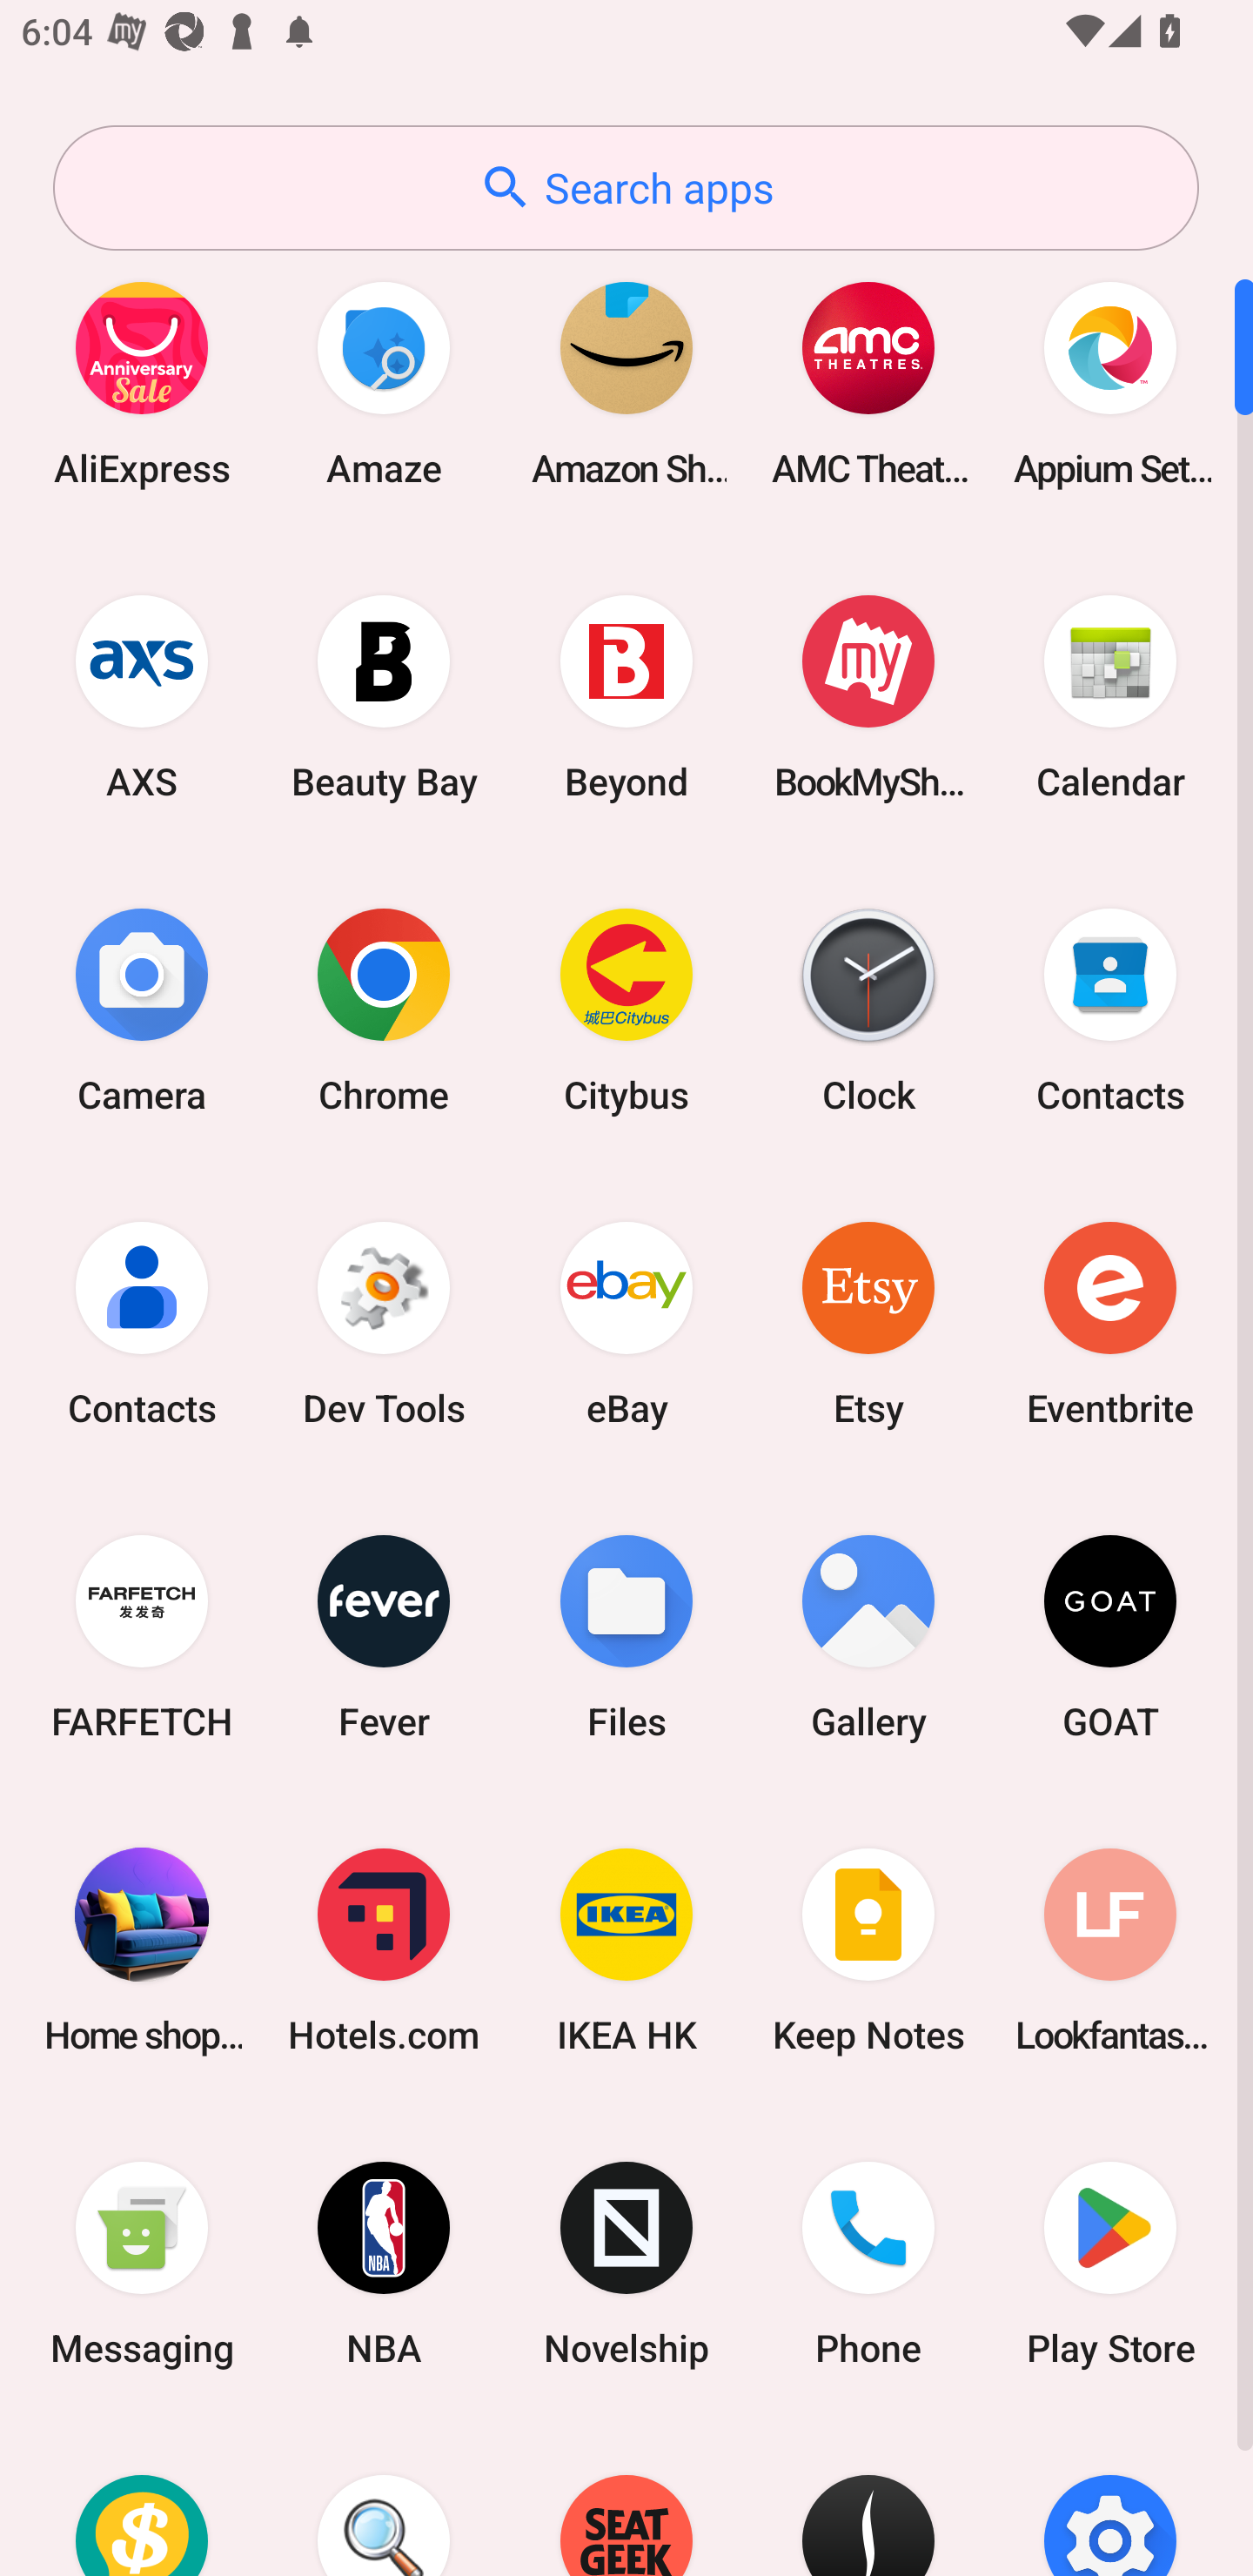  What do you see at coordinates (868, 1010) in the screenshot?
I see `Clock` at bounding box center [868, 1010].